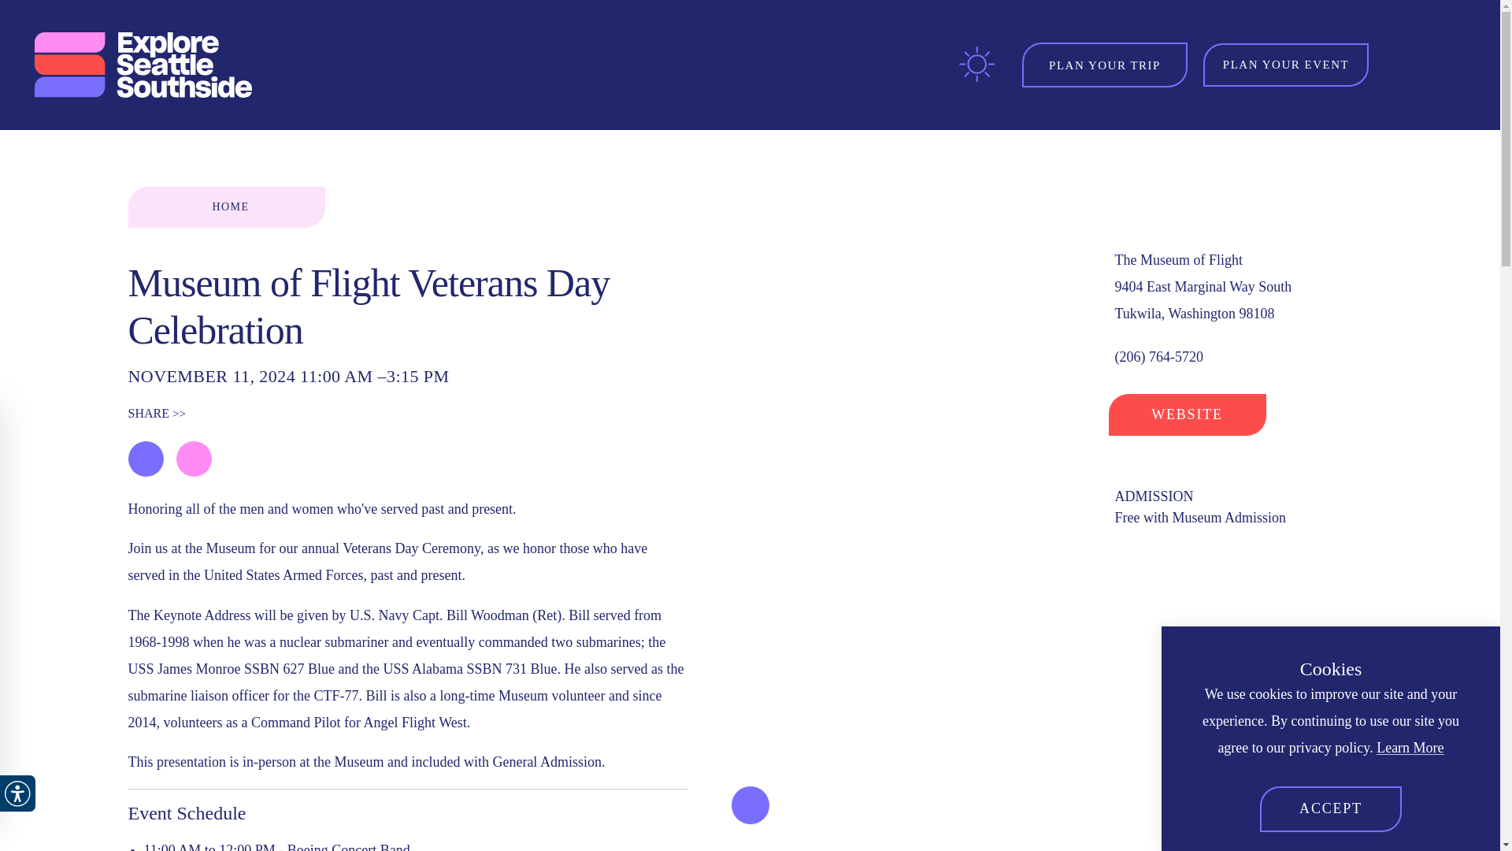  I want to click on PLAN YOUR EVENT, so click(1285, 65).